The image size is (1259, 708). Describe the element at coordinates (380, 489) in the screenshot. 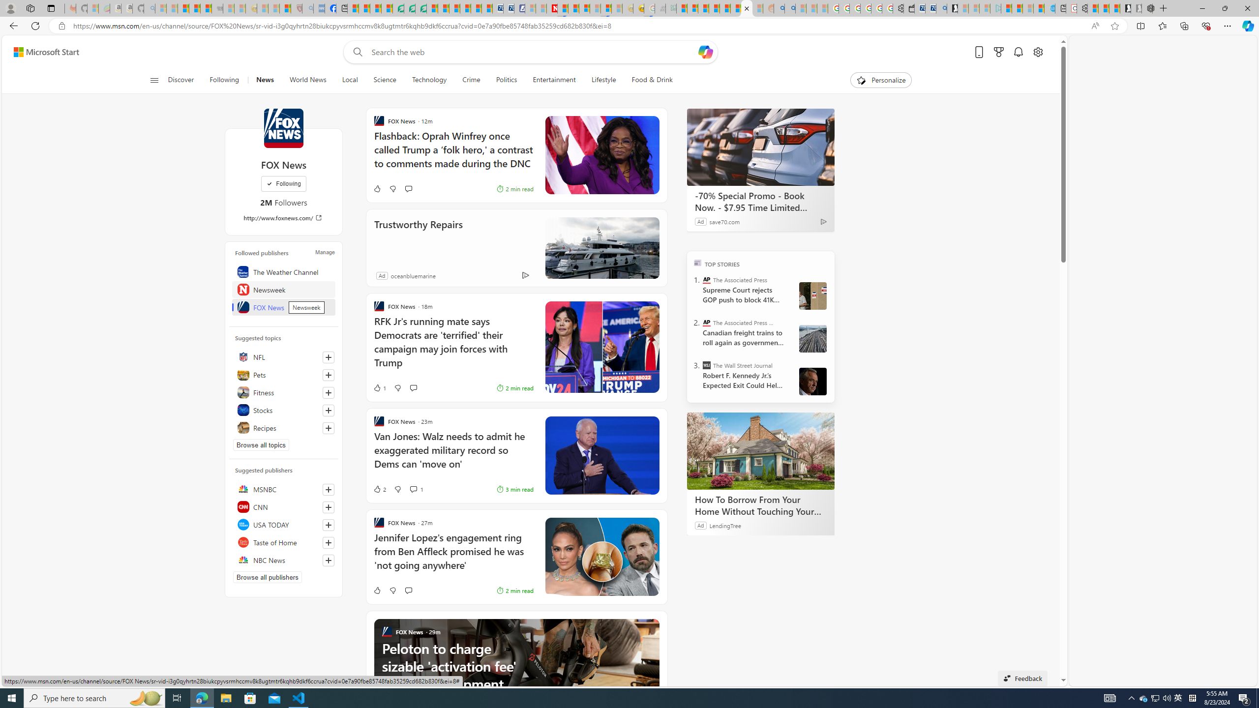

I see `2 Like` at that location.